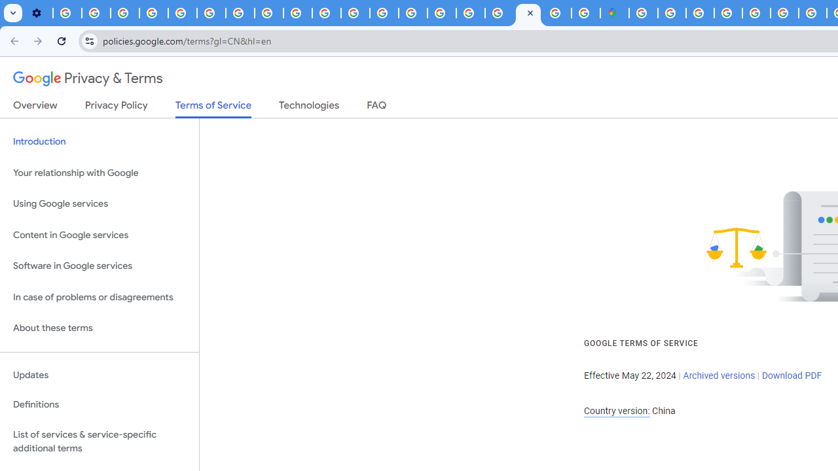 The height and width of the screenshot is (471, 838). I want to click on Overview, so click(35, 108).